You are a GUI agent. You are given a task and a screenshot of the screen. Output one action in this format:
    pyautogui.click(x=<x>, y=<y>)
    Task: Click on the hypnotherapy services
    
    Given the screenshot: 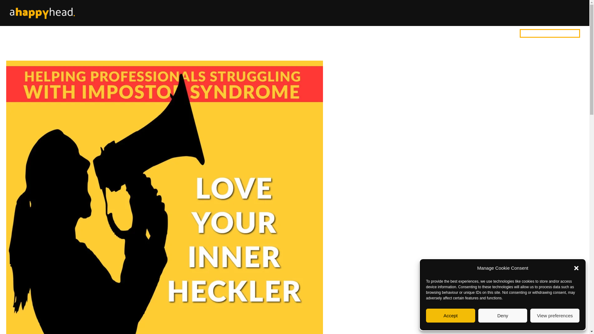 What is the action you would take?
    pyautogui.click(x=344, y=33)
    